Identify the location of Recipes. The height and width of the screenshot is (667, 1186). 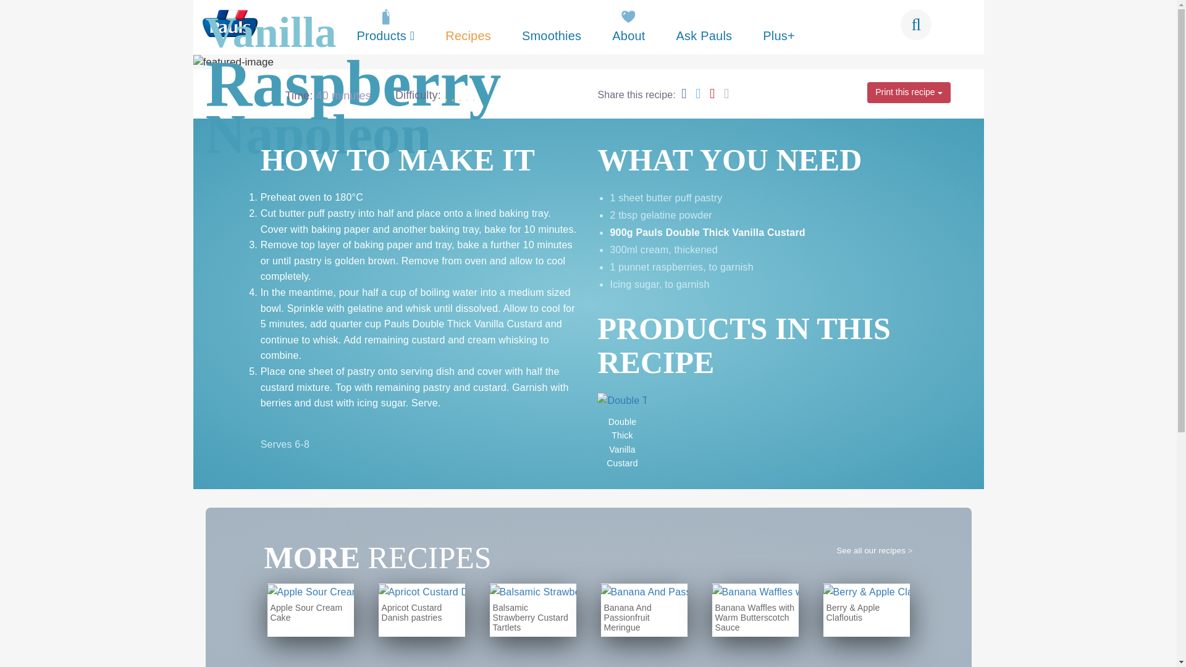
(468, 31).